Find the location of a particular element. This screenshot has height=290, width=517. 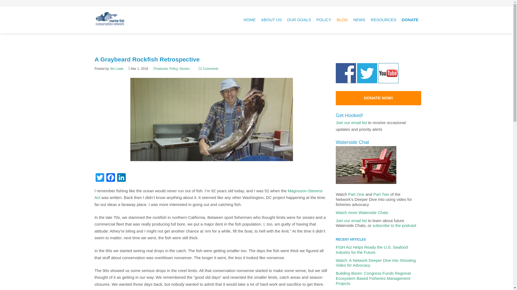

Facebook is located at coordinates (110, 178).